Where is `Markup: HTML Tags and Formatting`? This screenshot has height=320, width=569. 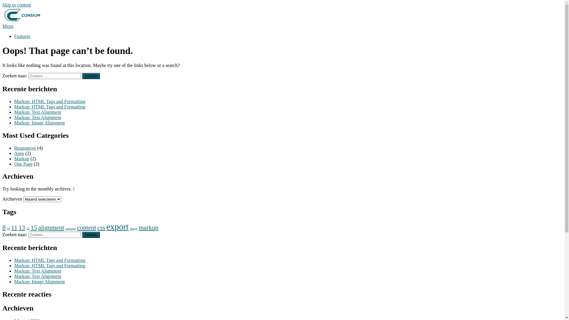
Markup: HTML Tags and Formatting is located at coordinates (50, 265).